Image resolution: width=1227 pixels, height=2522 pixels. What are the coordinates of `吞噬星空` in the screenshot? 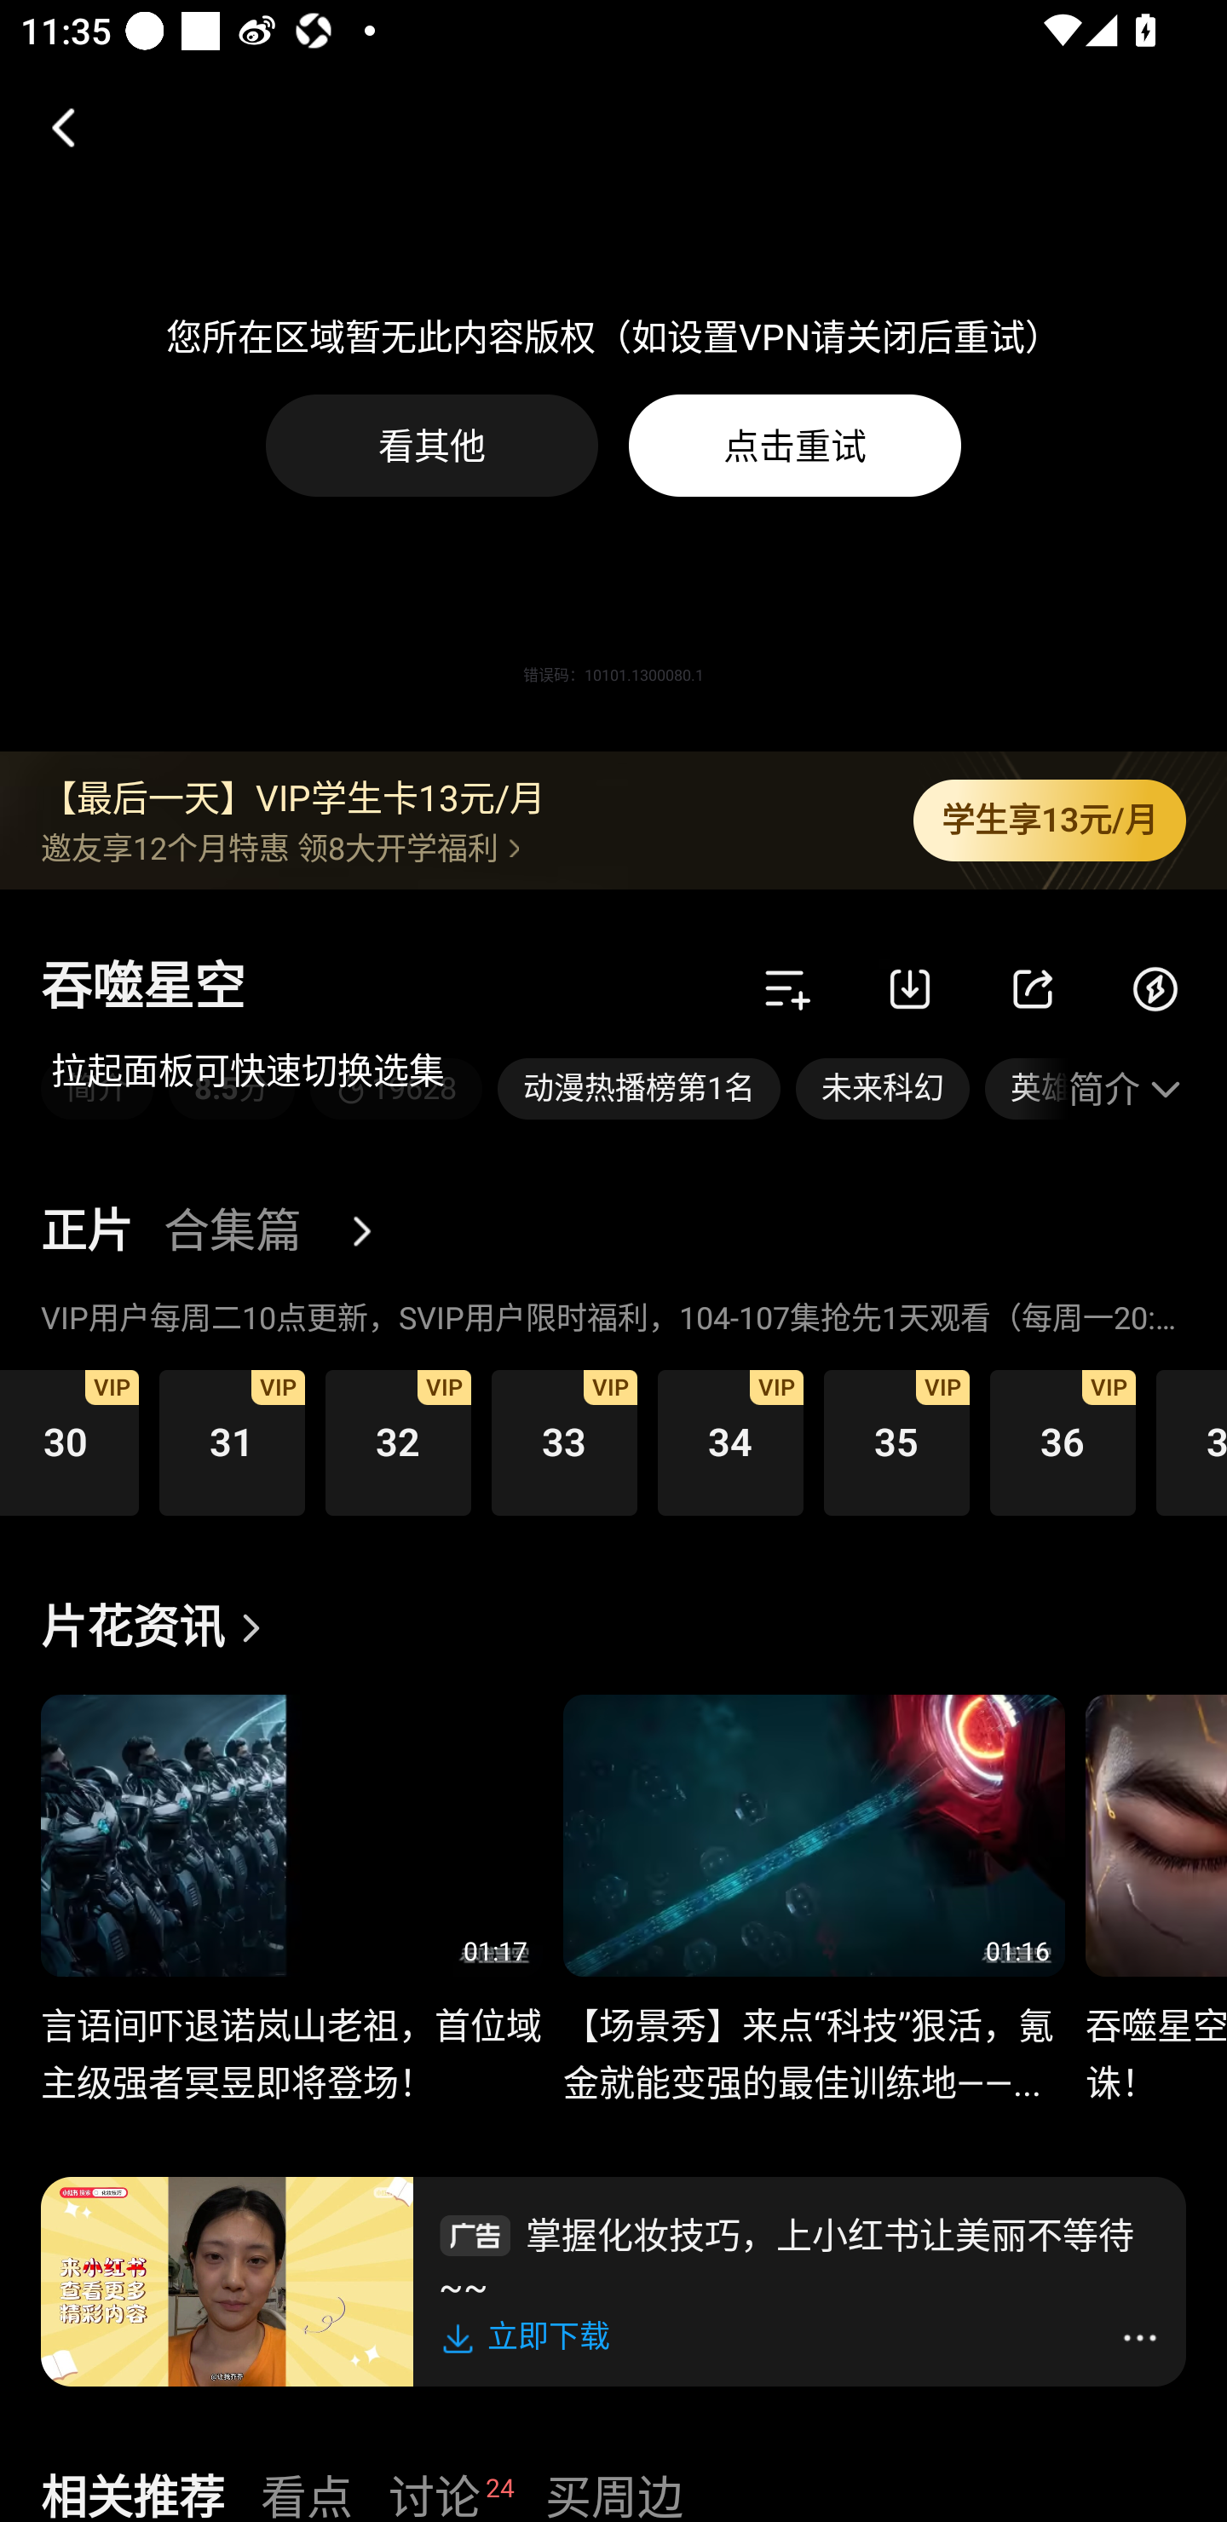 It's located at (143, 988).